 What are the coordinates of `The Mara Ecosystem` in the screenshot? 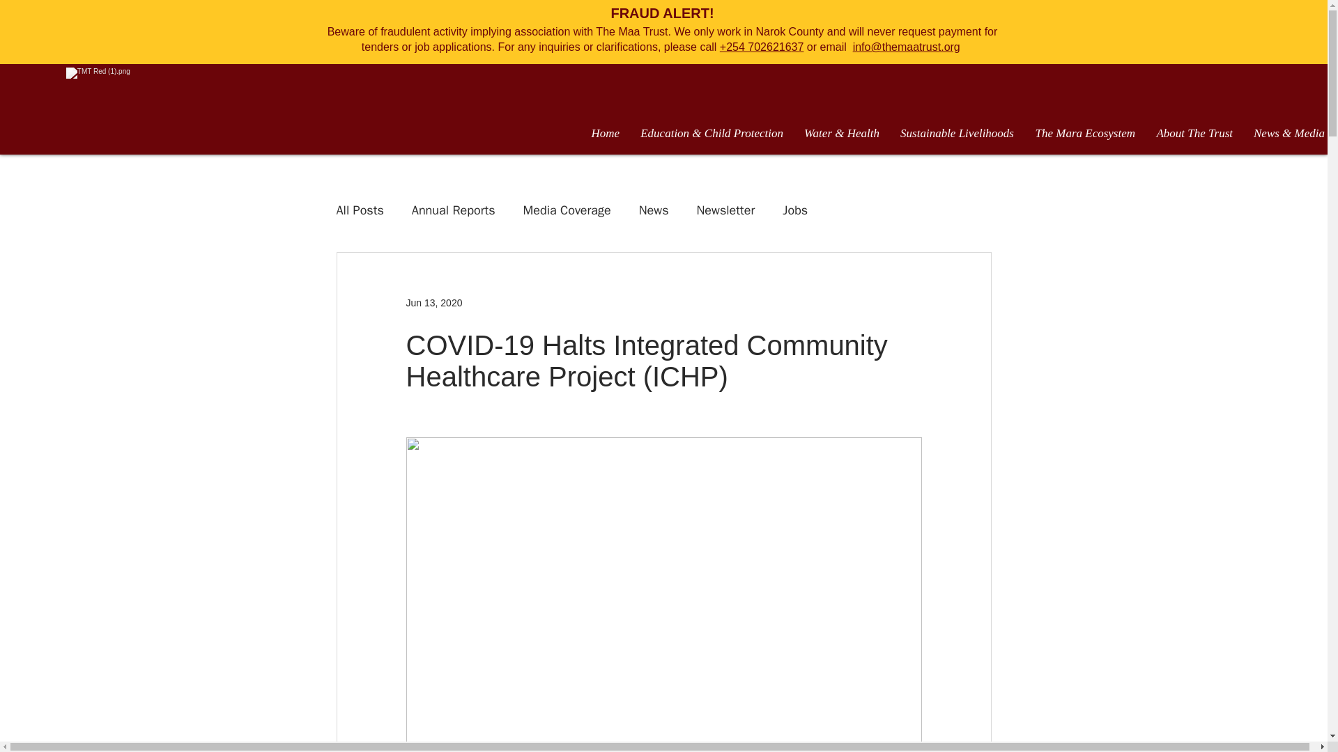 It's located at (1084, 134).